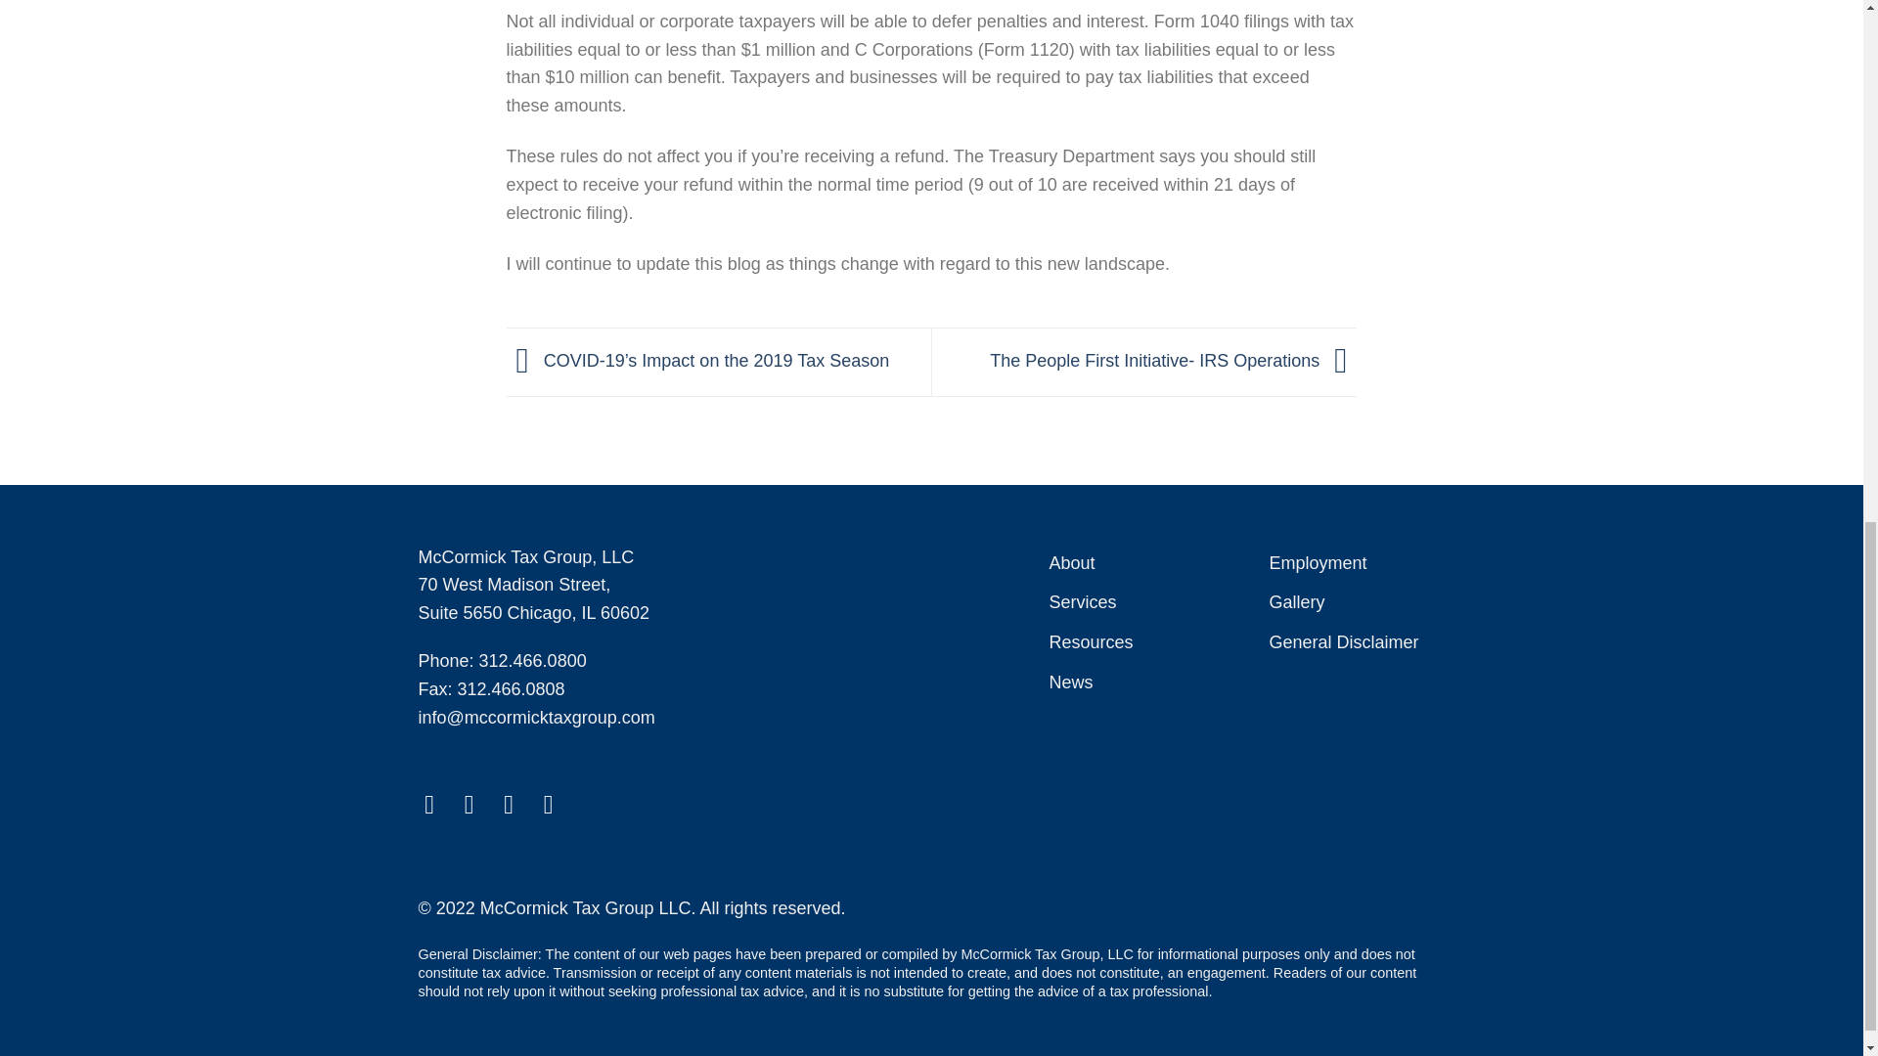 This screenshot has width=1878, height=1056. What do you see at coordinates (1070, 682) in the screenshot?
I see `News` at bounding box center [1070, 682].